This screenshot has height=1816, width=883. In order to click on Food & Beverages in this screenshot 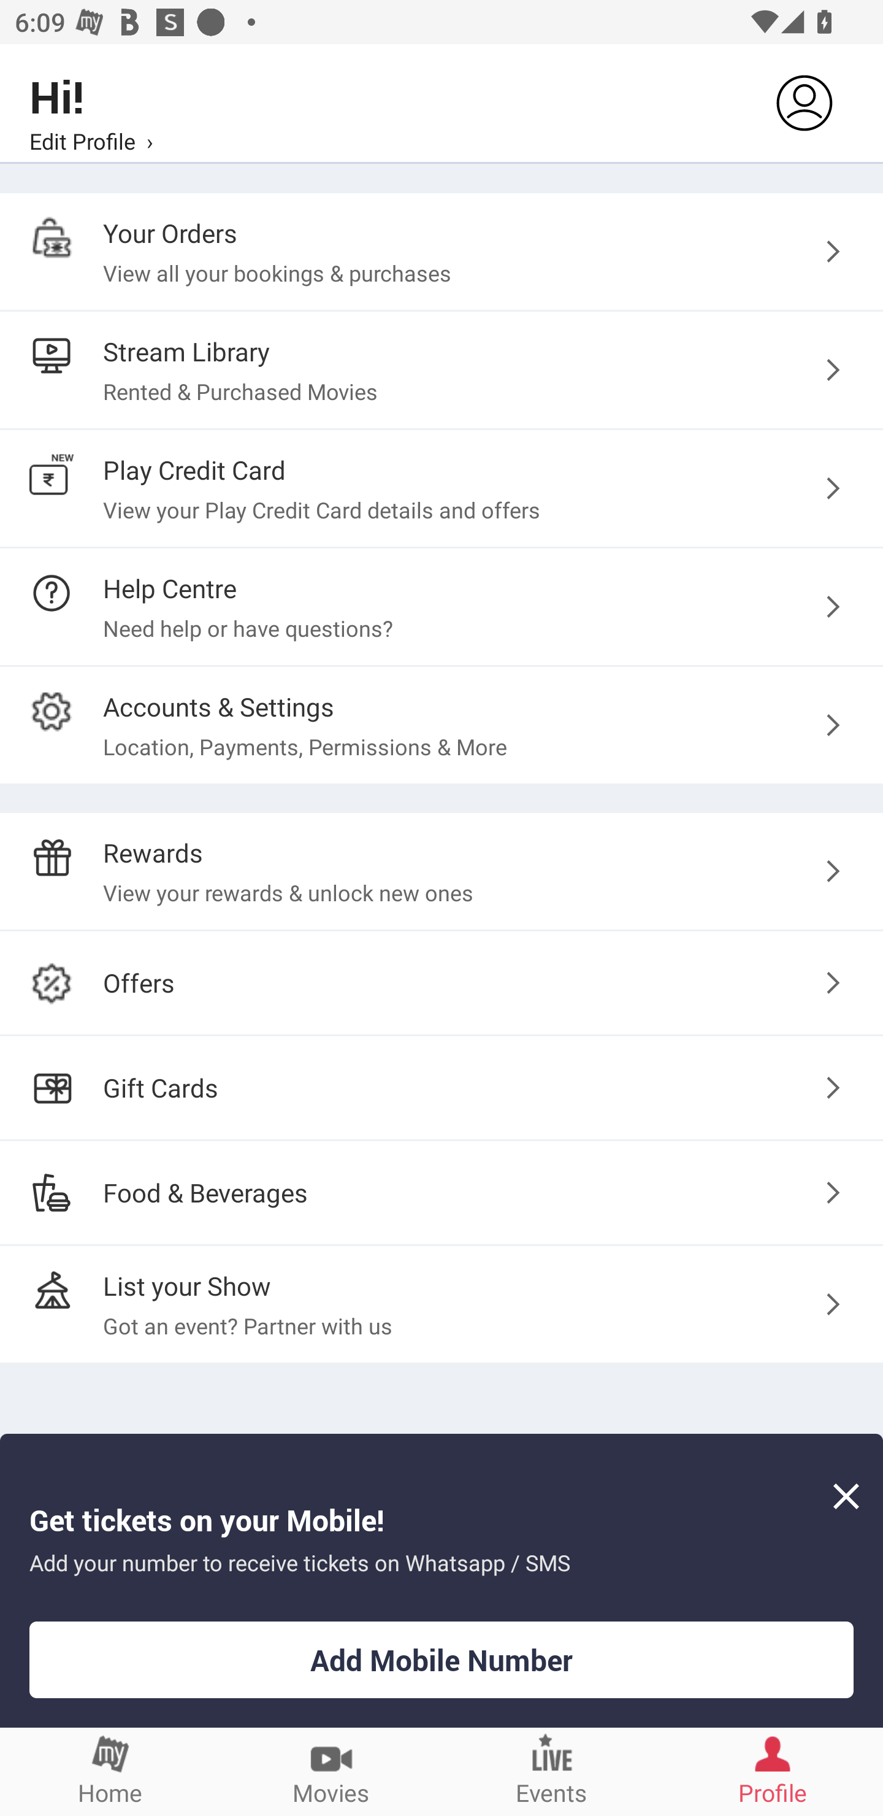, I will do `click(442, 1191)`.